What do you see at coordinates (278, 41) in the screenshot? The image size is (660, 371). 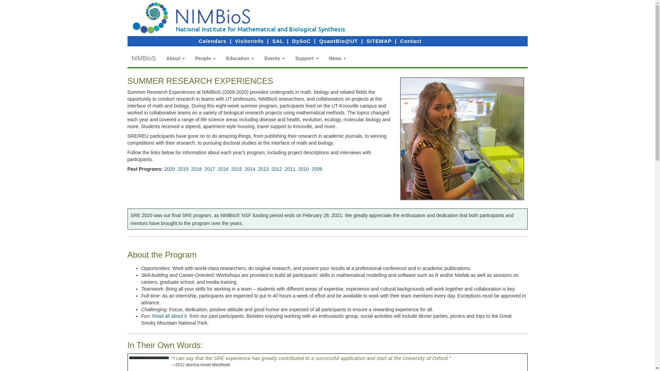 I see `SAL` at bounding box center [278, 41].